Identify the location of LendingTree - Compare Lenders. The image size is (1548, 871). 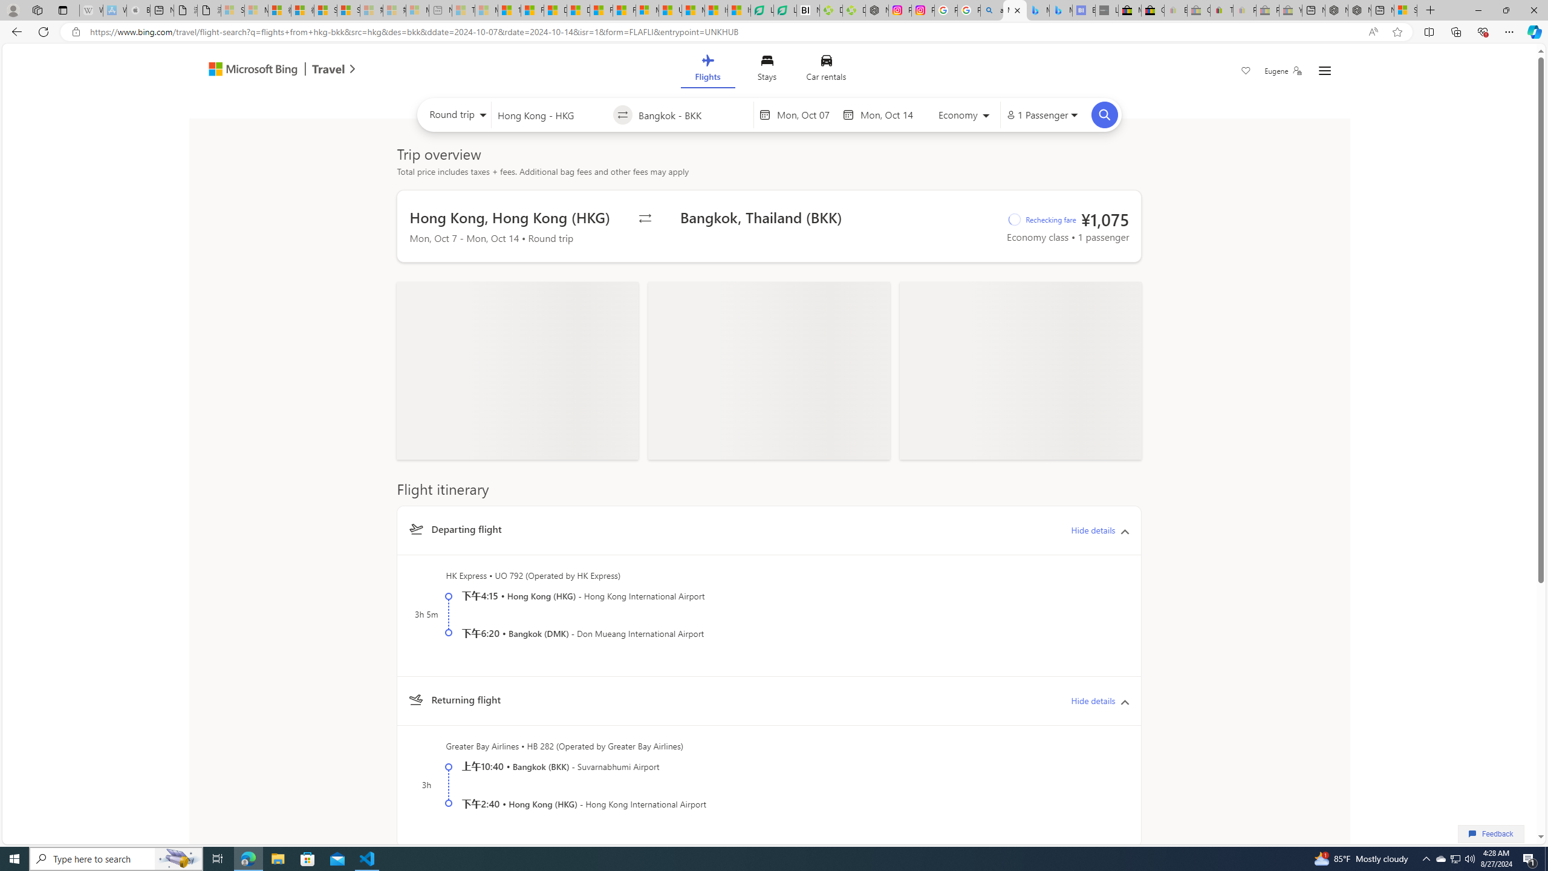
(785, 10).